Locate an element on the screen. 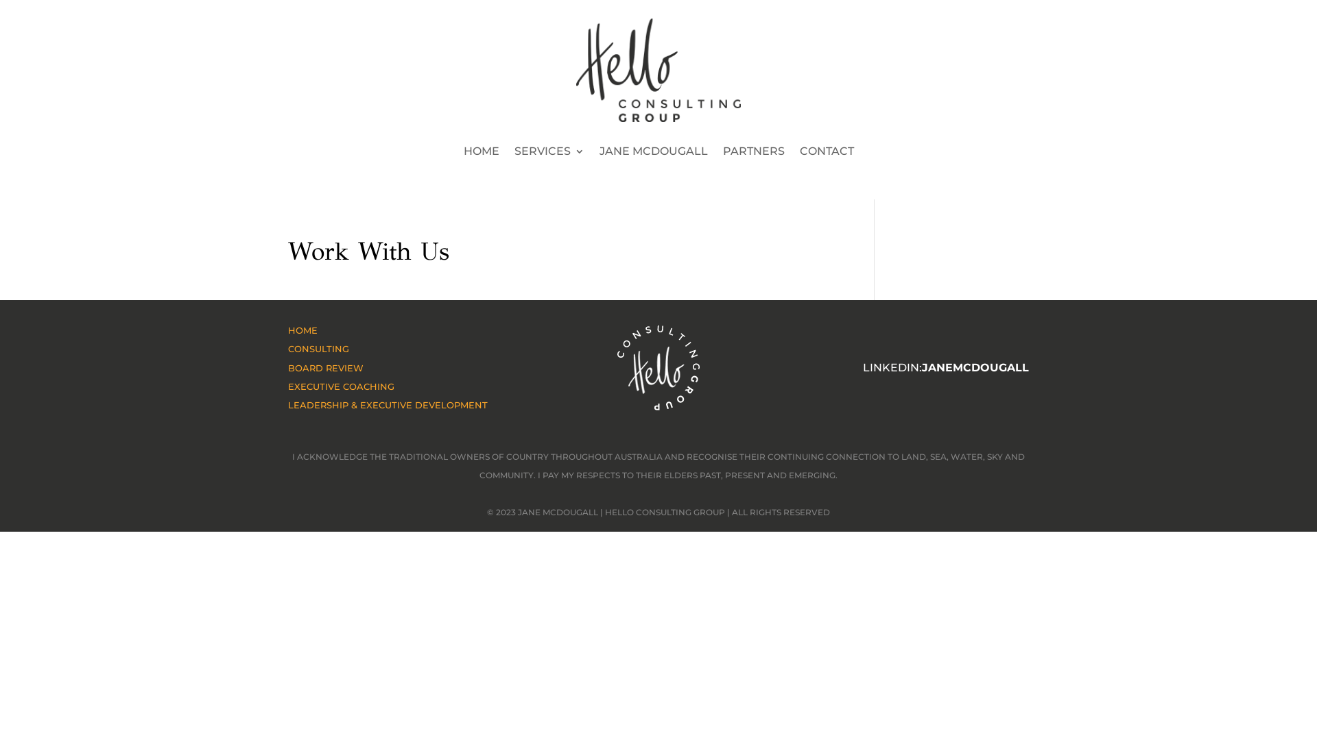 The width and height of the screenshot is (1317, 740). HOME is located at coordinates (303, 330).